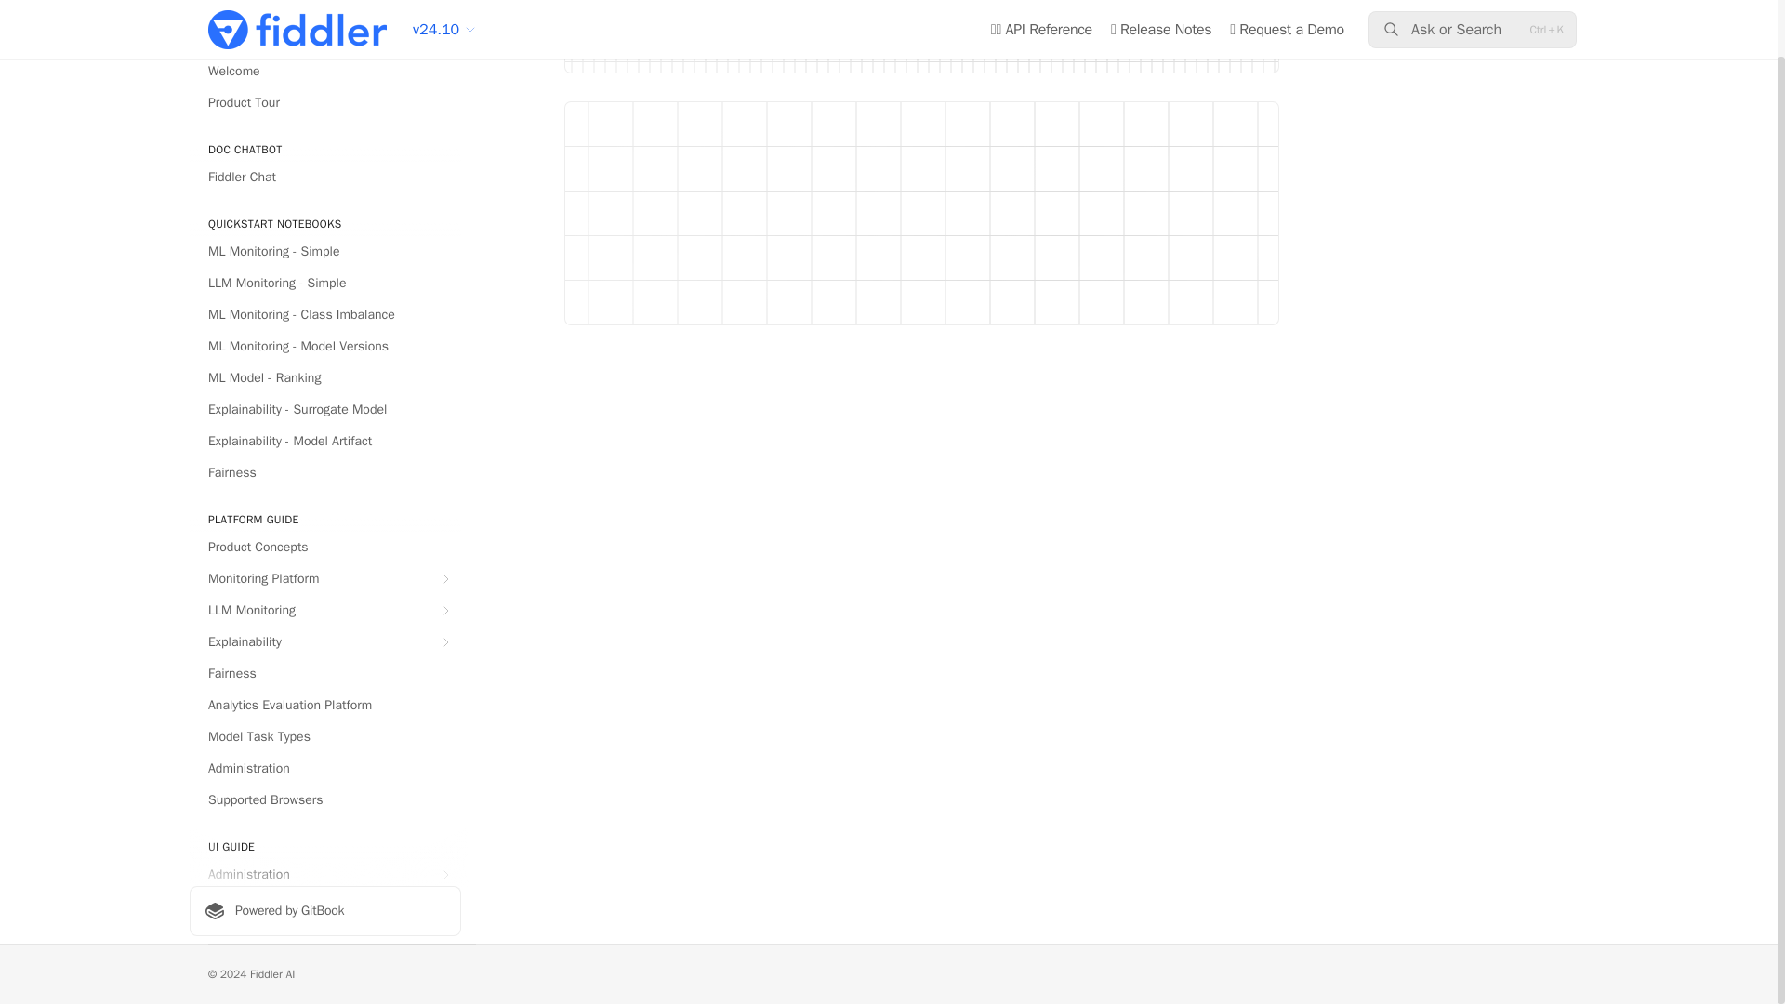 The height and width of the screenshot is (1004, 1785). I want to click on ML Monitoring - Class Imbalance, so click(324, 314).